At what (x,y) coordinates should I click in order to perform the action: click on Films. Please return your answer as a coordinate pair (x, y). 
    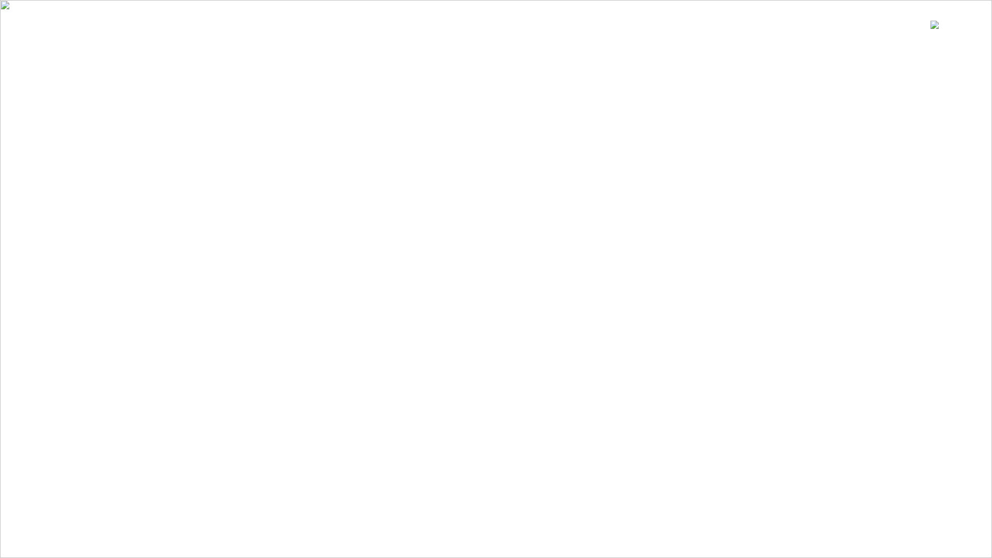
    Looking at the image, I should click on (30, 66).